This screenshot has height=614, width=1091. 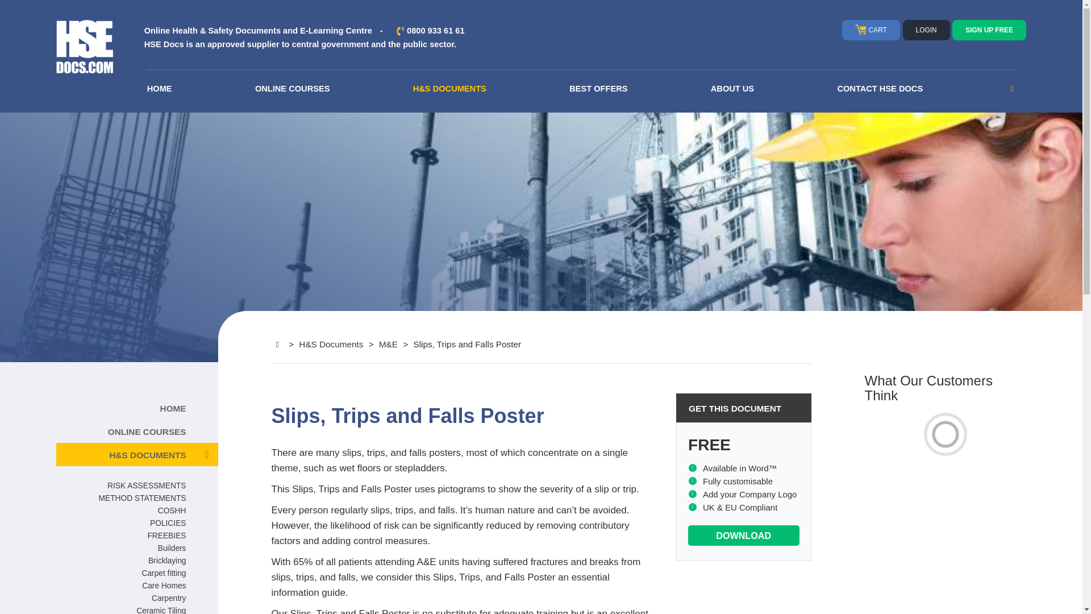 What do you see at coordinates (880, 89) in the screenshot?
I see `CONTACT HSE DOCS` at bounding box center [880, 89].